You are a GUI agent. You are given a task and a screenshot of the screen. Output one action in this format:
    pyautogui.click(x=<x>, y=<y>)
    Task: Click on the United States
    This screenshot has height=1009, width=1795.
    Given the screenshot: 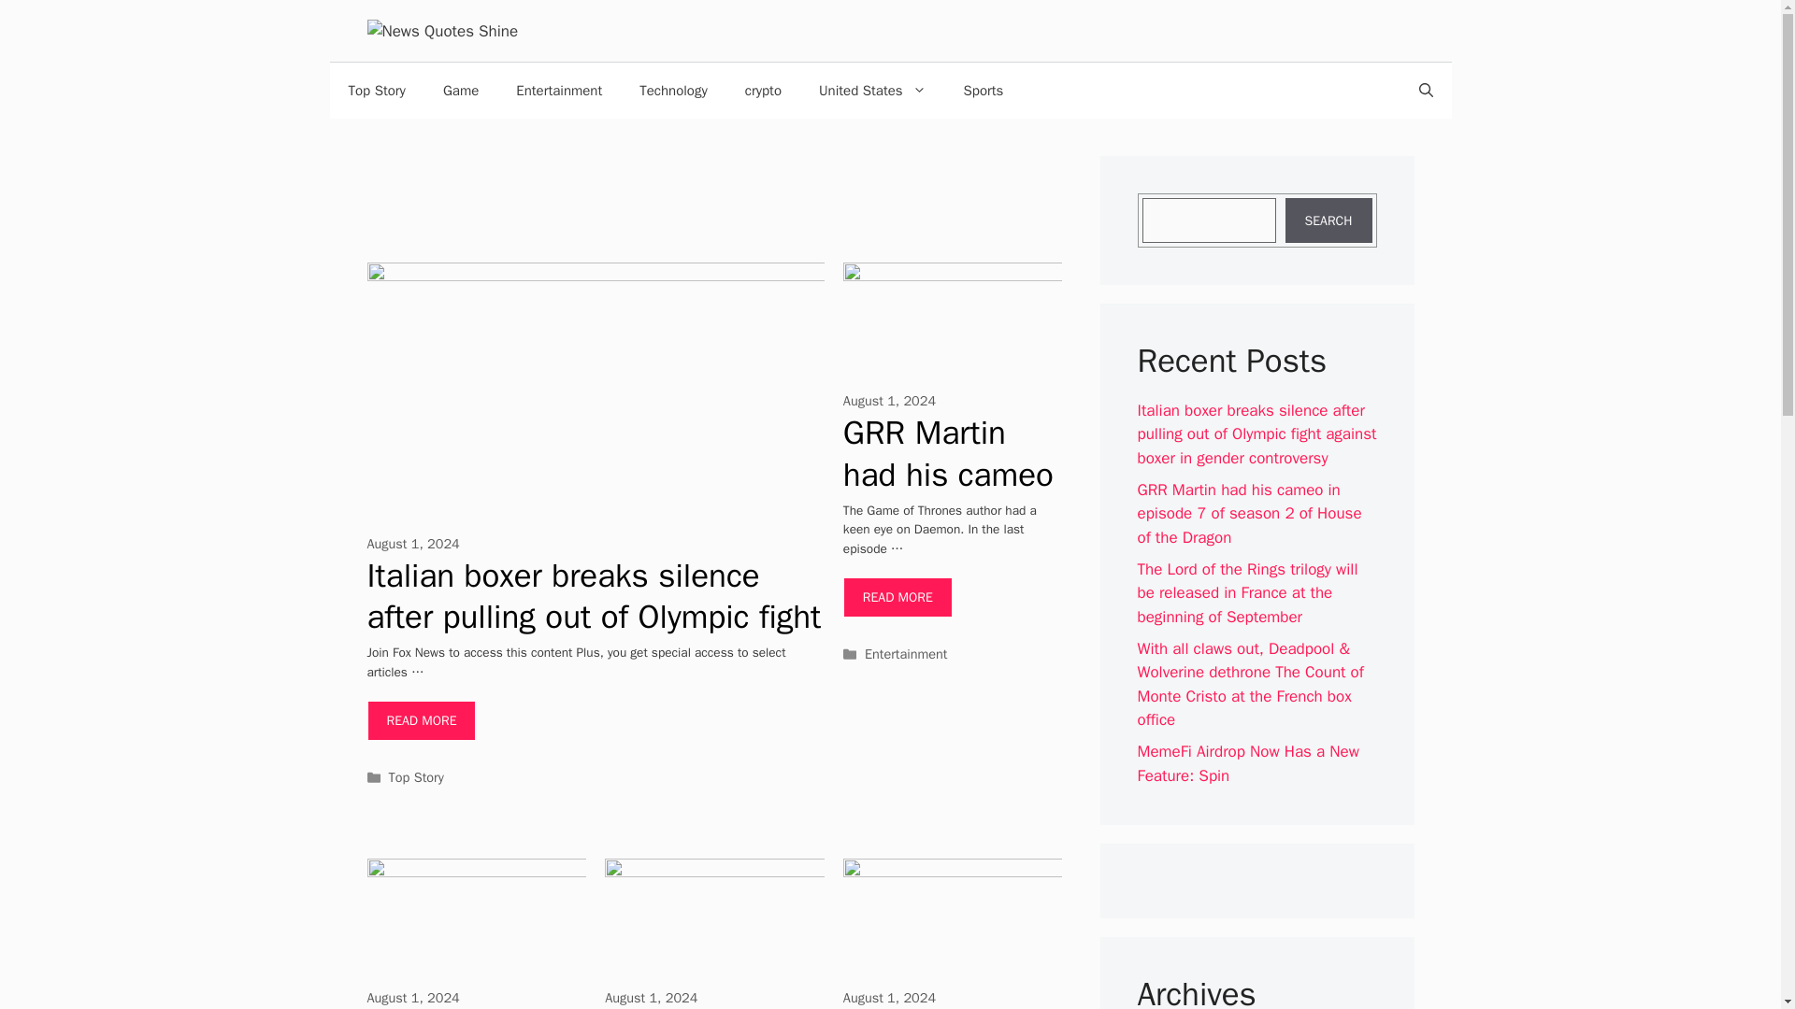 What is the action you would take?
    pyautogui.click(x=873, y=90)
    